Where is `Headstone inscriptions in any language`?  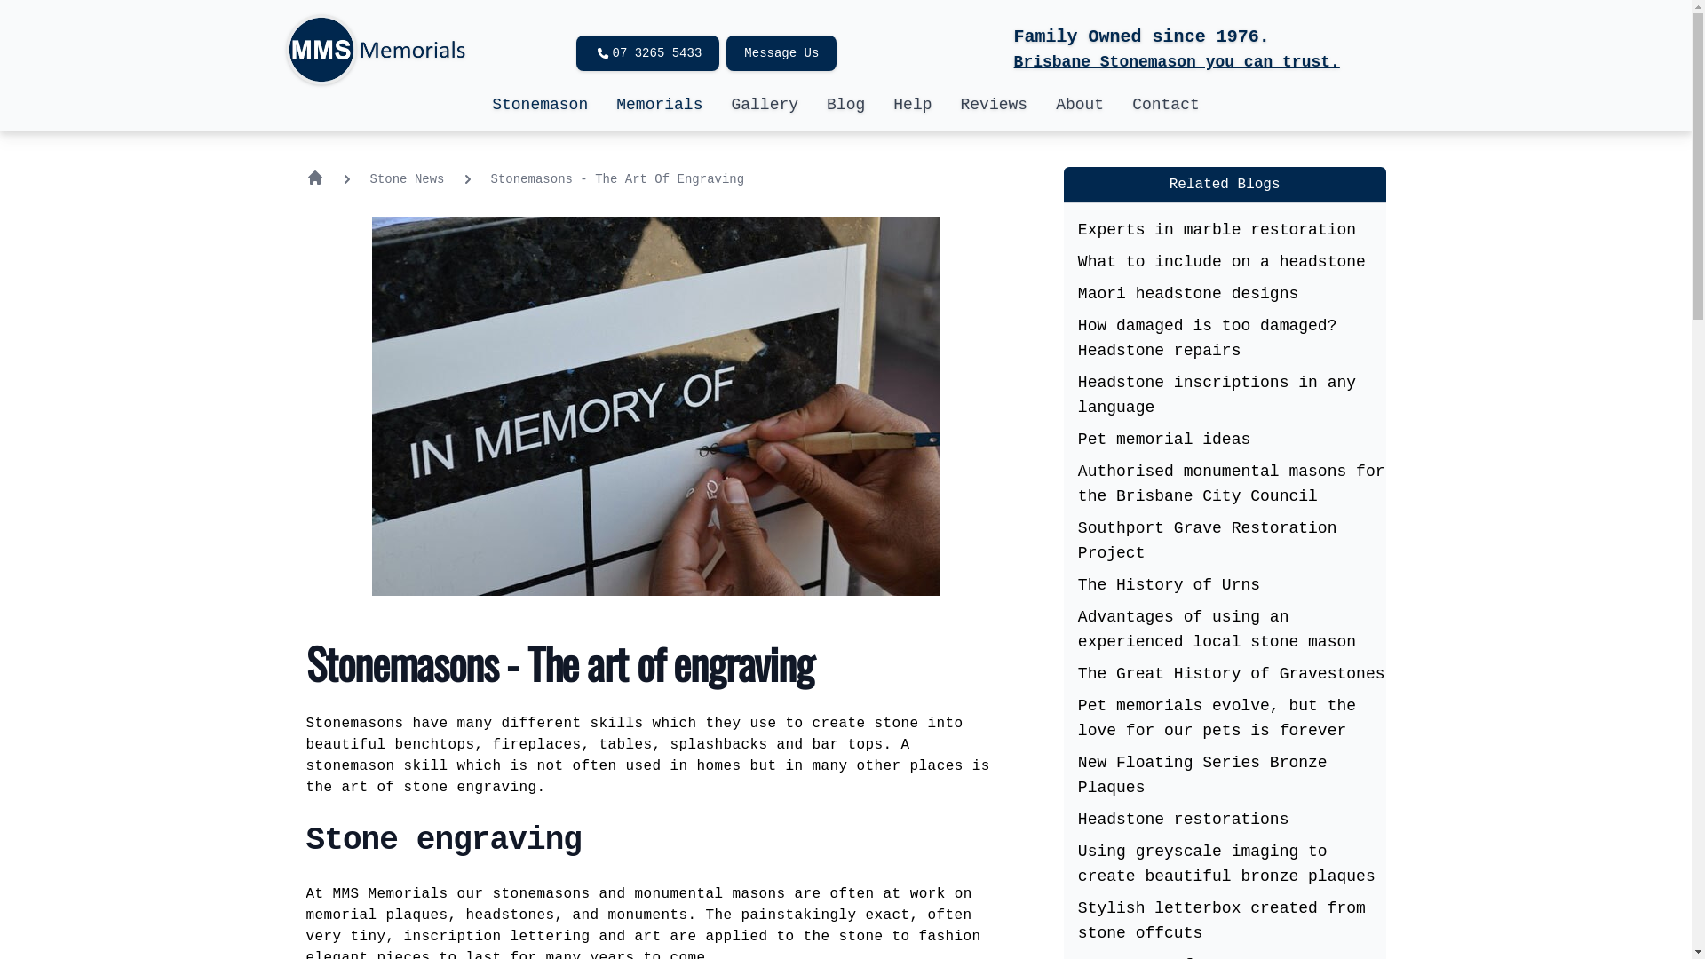
Headstone inscriptions in any language is located at coordinates (1217, 395).